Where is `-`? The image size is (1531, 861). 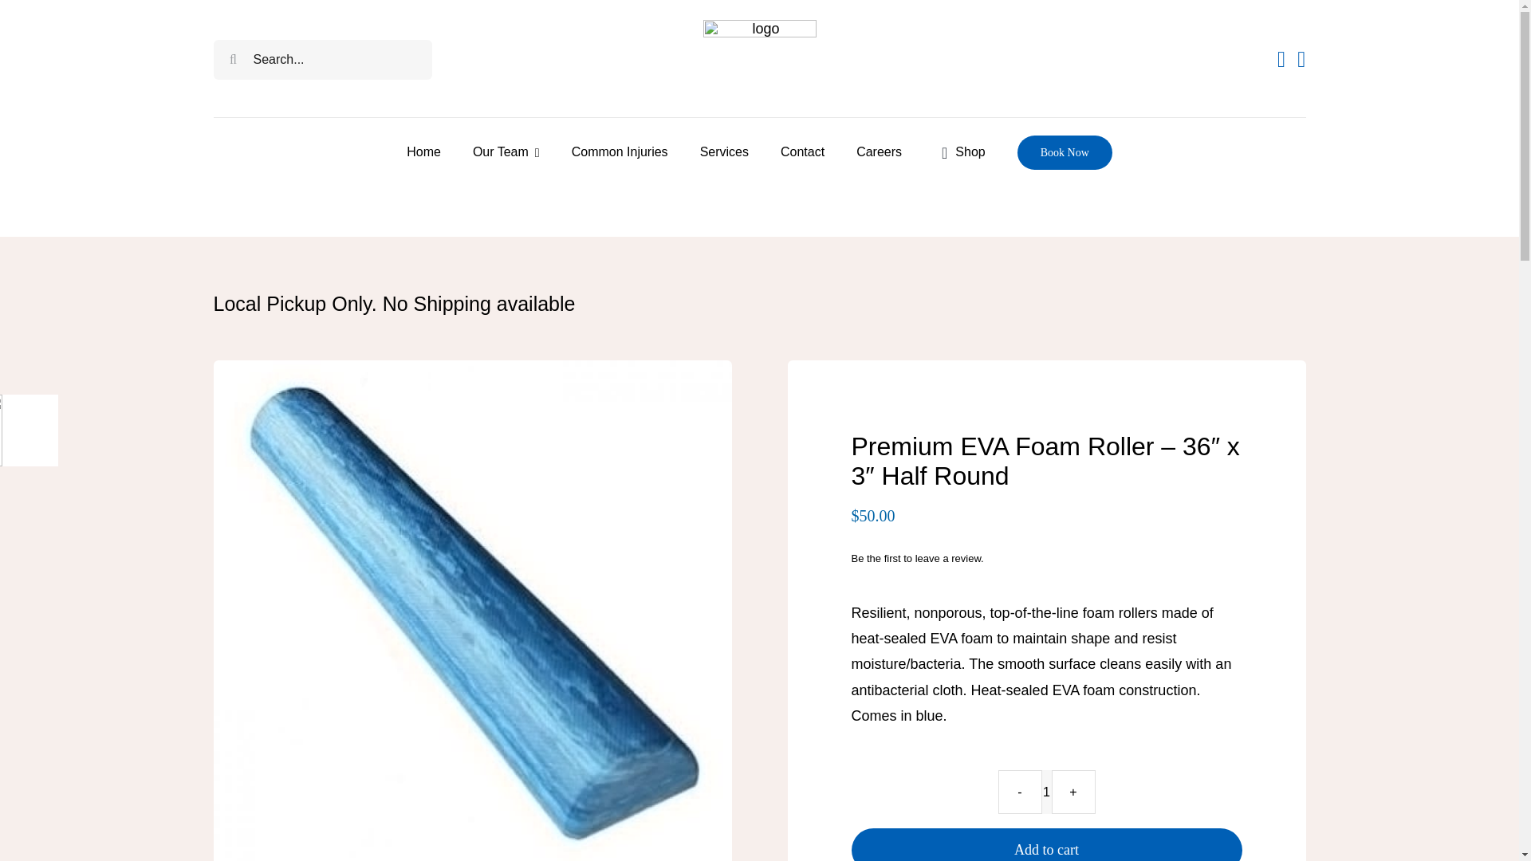 - is located at coordinates (1020, 791).